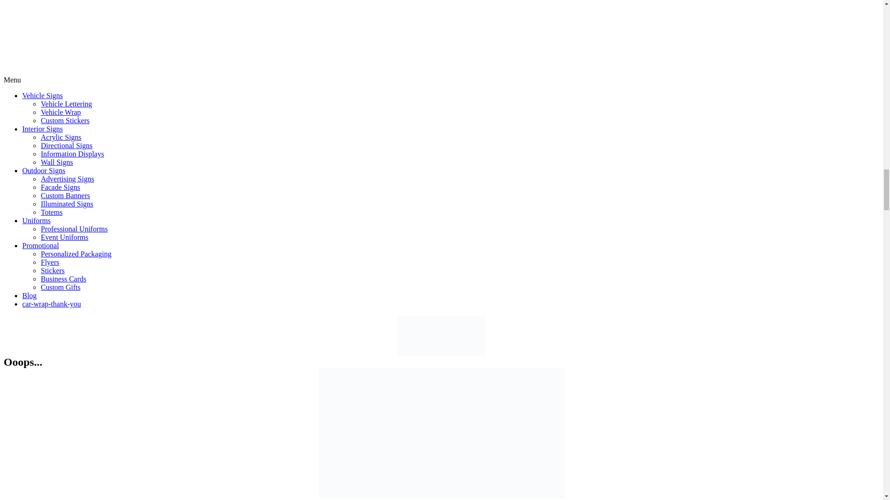 The image size is (890, 500). I want to click on Outdoor Signs, so click(44, 170).